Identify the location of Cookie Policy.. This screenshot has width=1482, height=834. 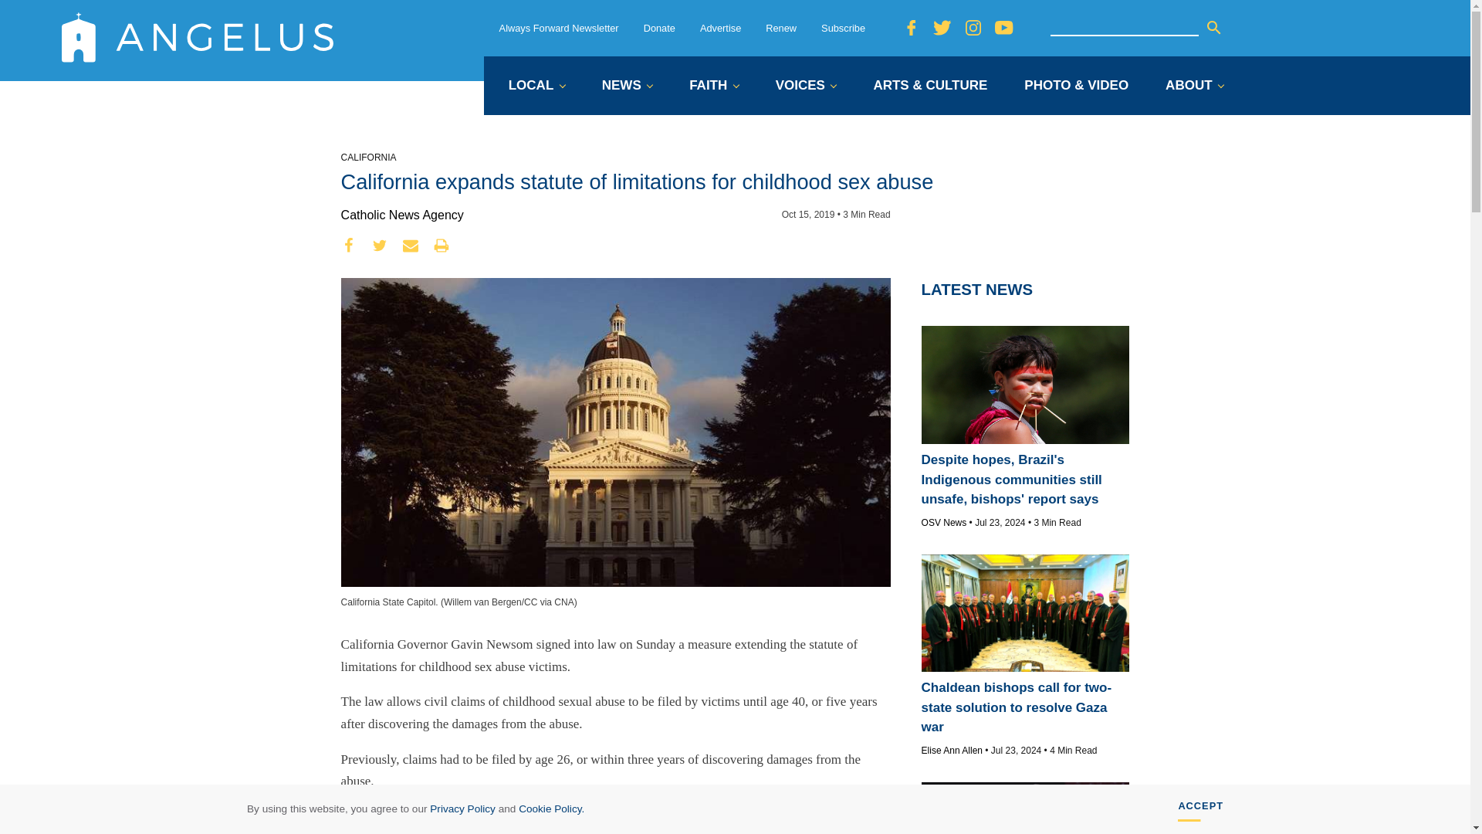
(551, 809).